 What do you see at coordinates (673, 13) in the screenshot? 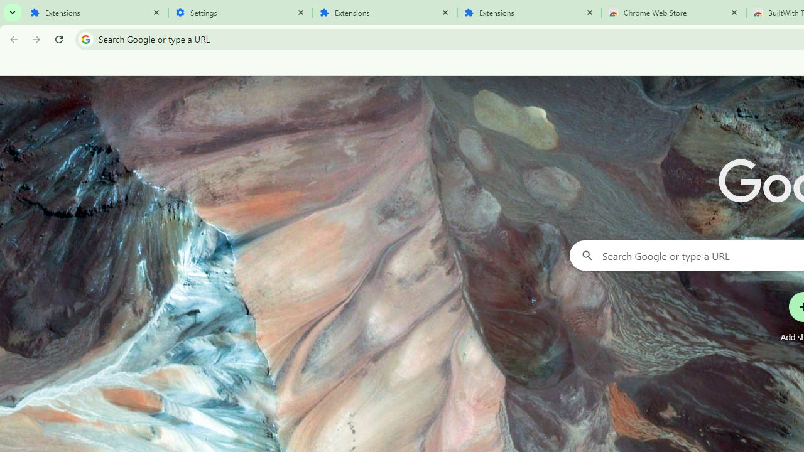
I see `Chrome Web Store` at bounding box center [673, 13].